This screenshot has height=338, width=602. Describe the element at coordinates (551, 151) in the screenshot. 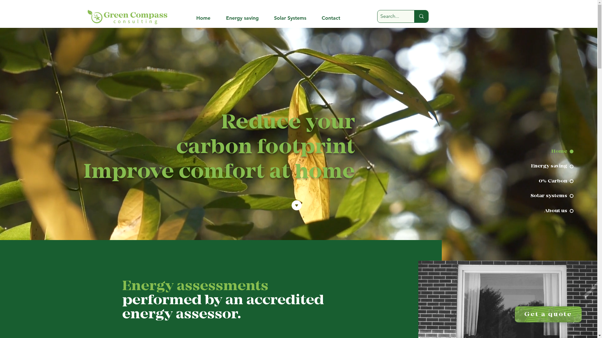

I see `Home` at that location.